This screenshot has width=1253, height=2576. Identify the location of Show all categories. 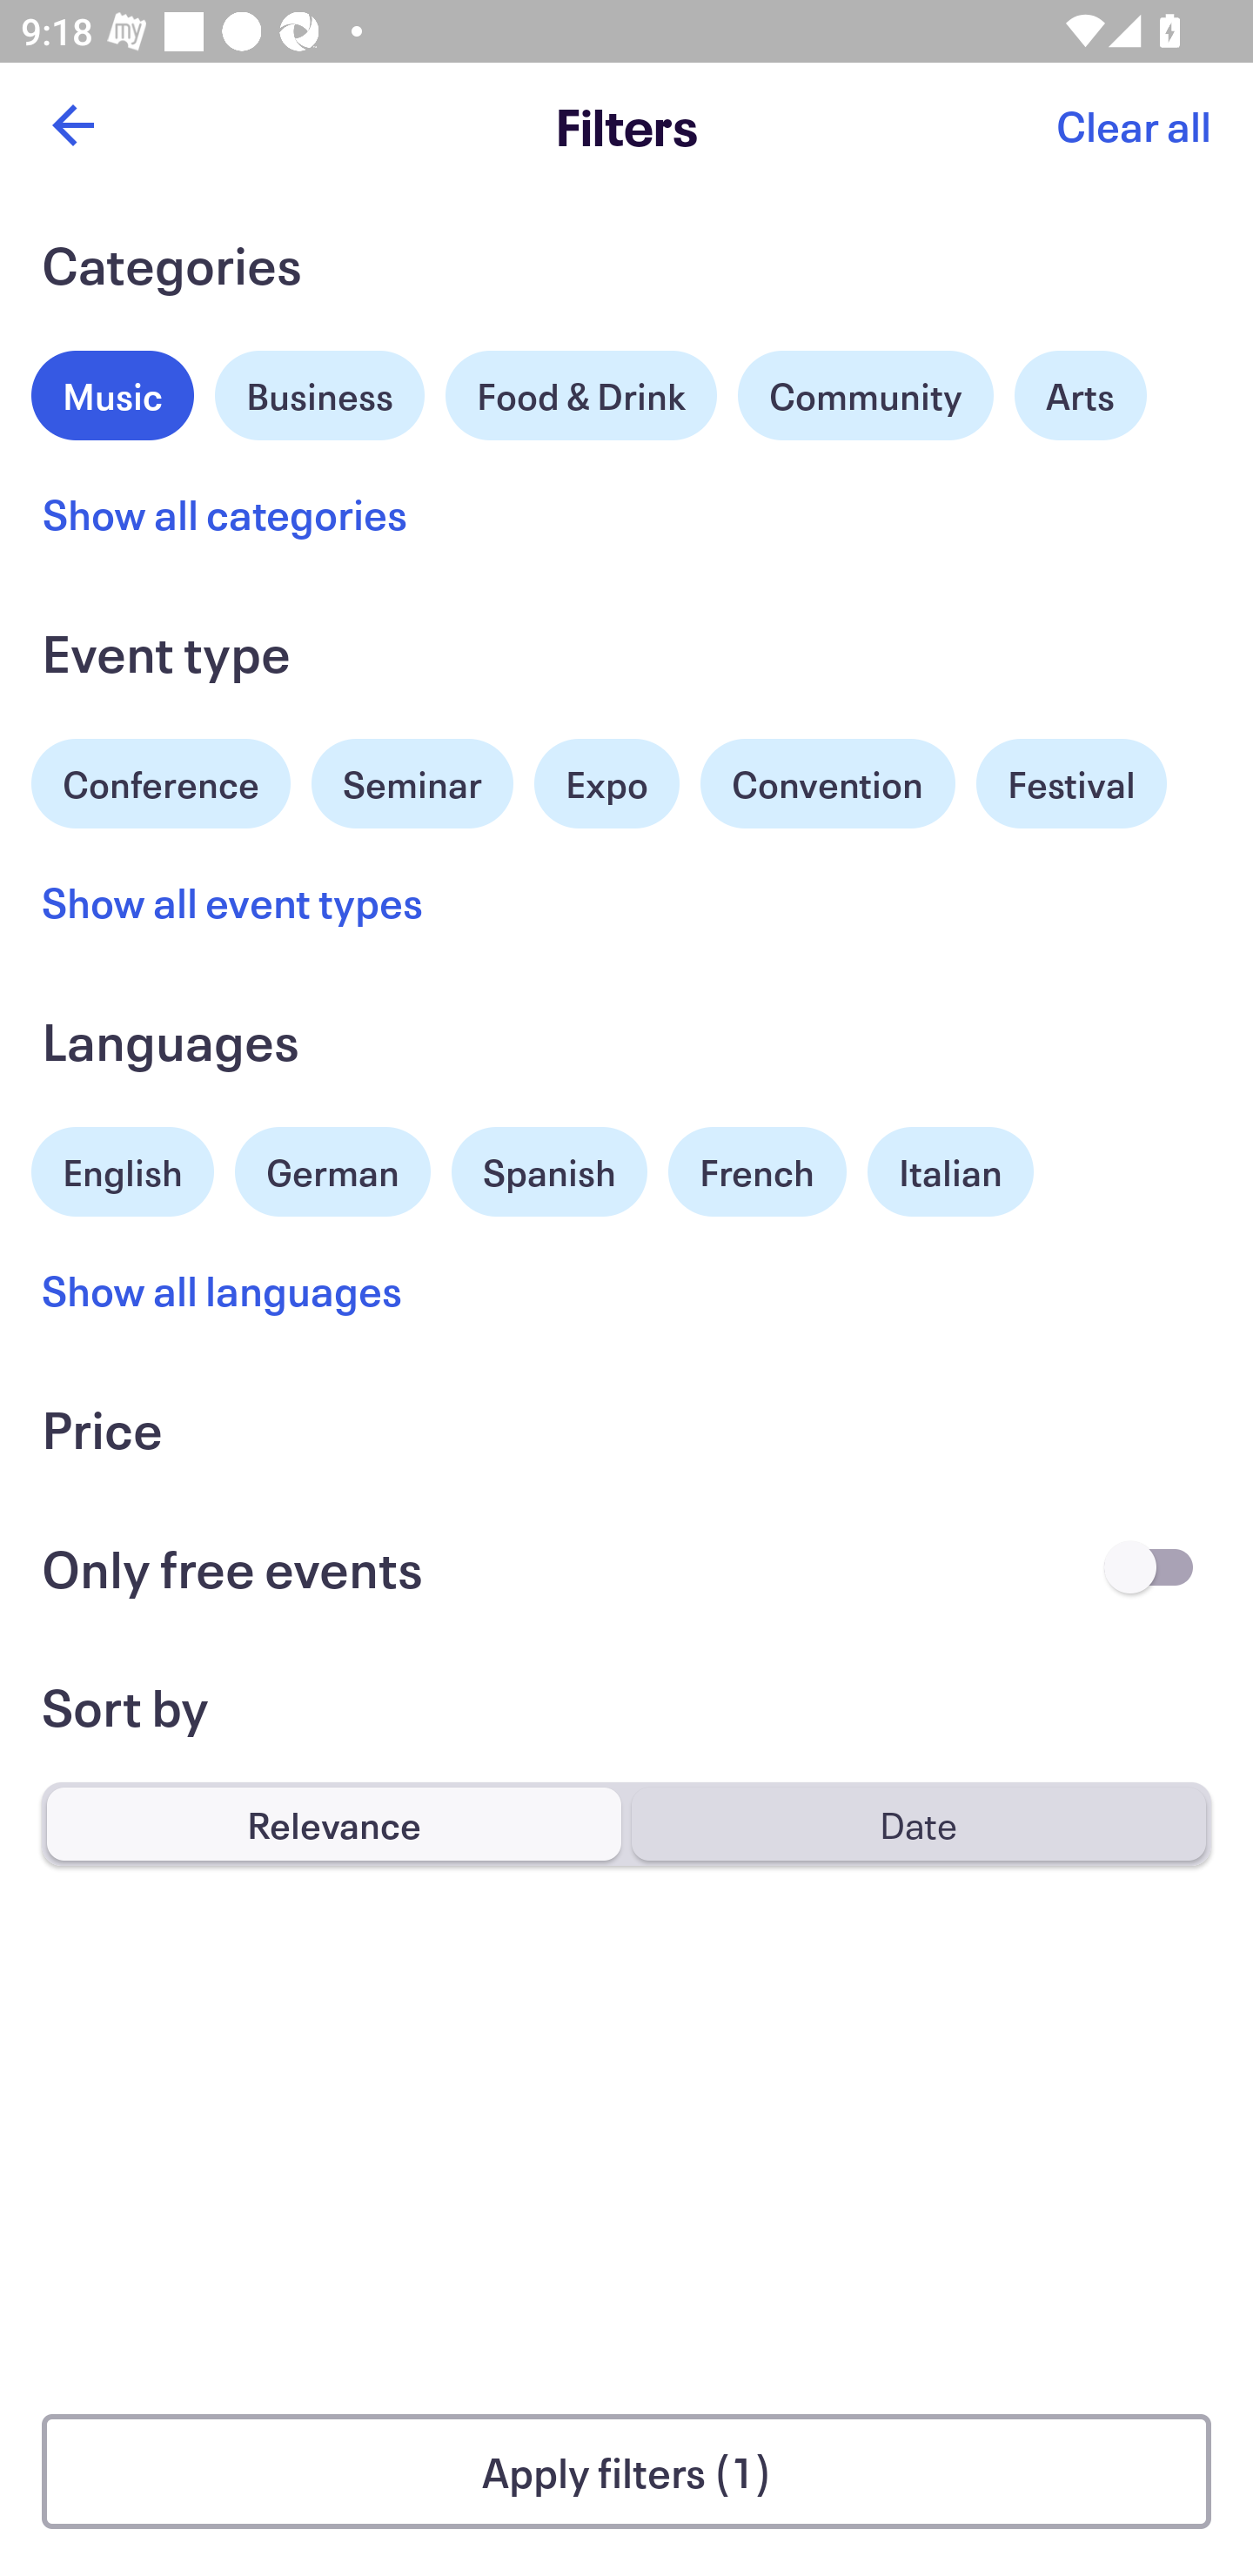
(224, 513).